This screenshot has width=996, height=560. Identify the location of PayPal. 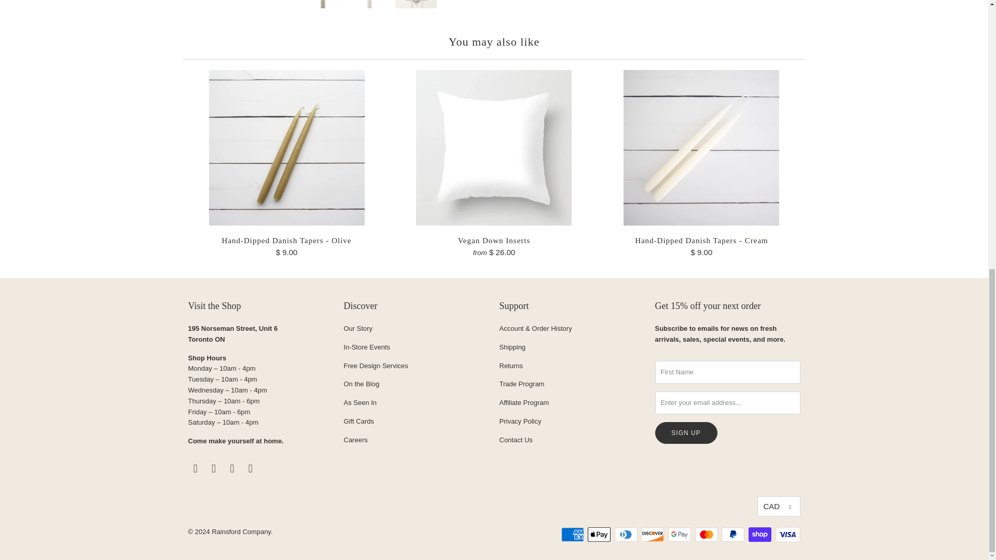
(734, 535).